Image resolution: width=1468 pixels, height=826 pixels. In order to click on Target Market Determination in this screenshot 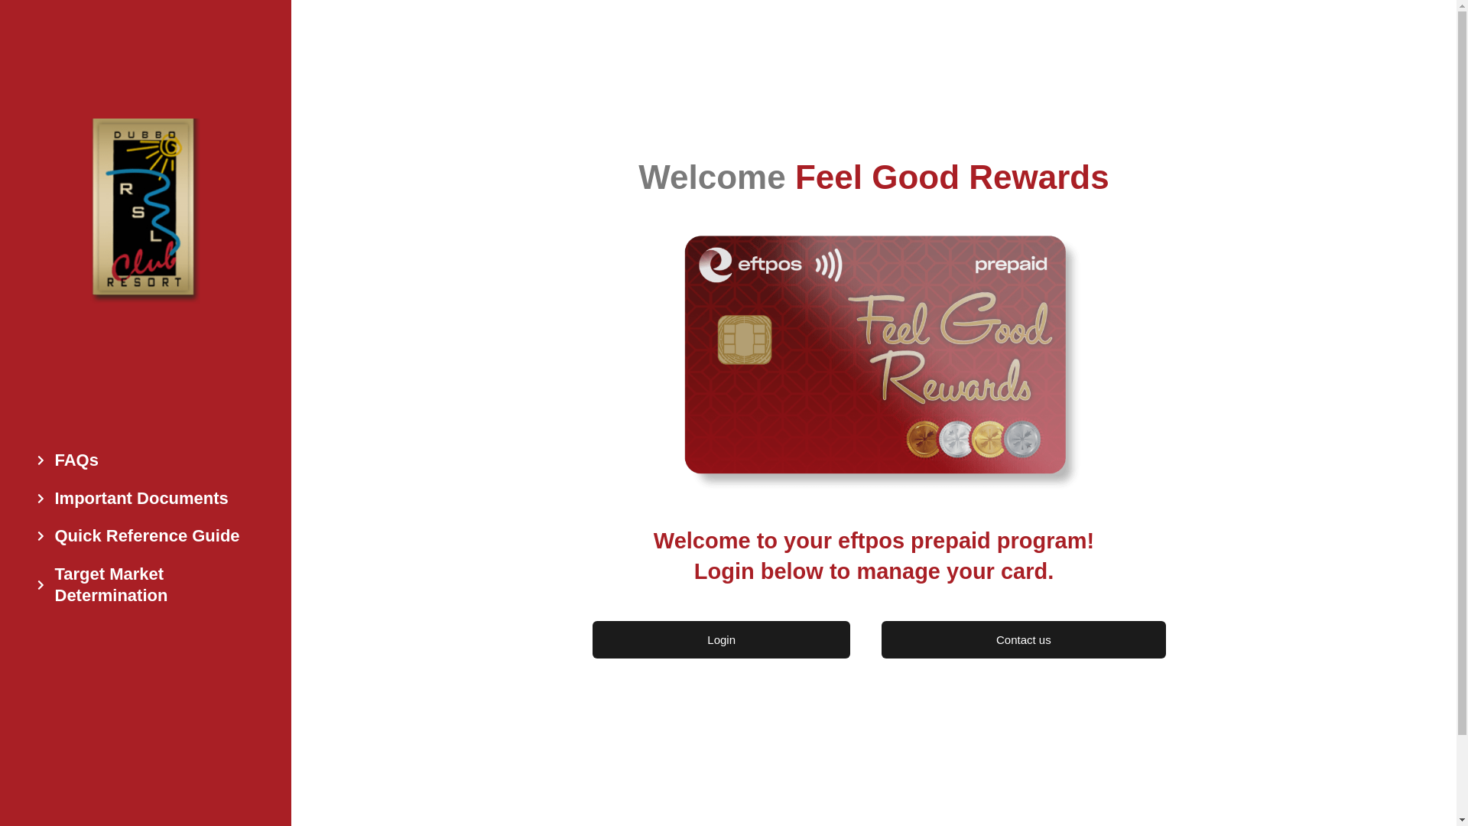, I will do `click(151, 586)`.